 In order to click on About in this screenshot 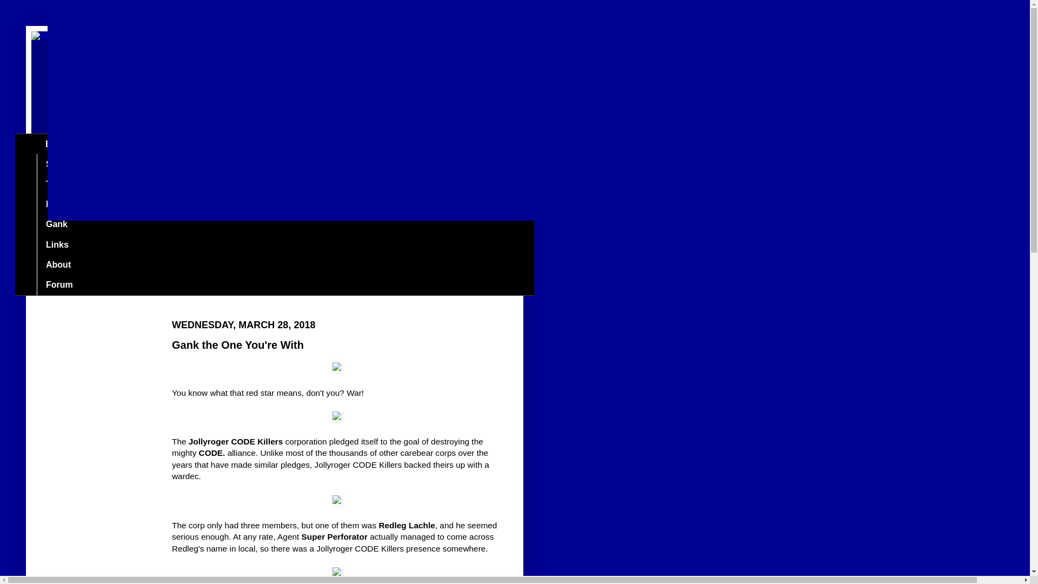, I will do `click(58, 264)`.